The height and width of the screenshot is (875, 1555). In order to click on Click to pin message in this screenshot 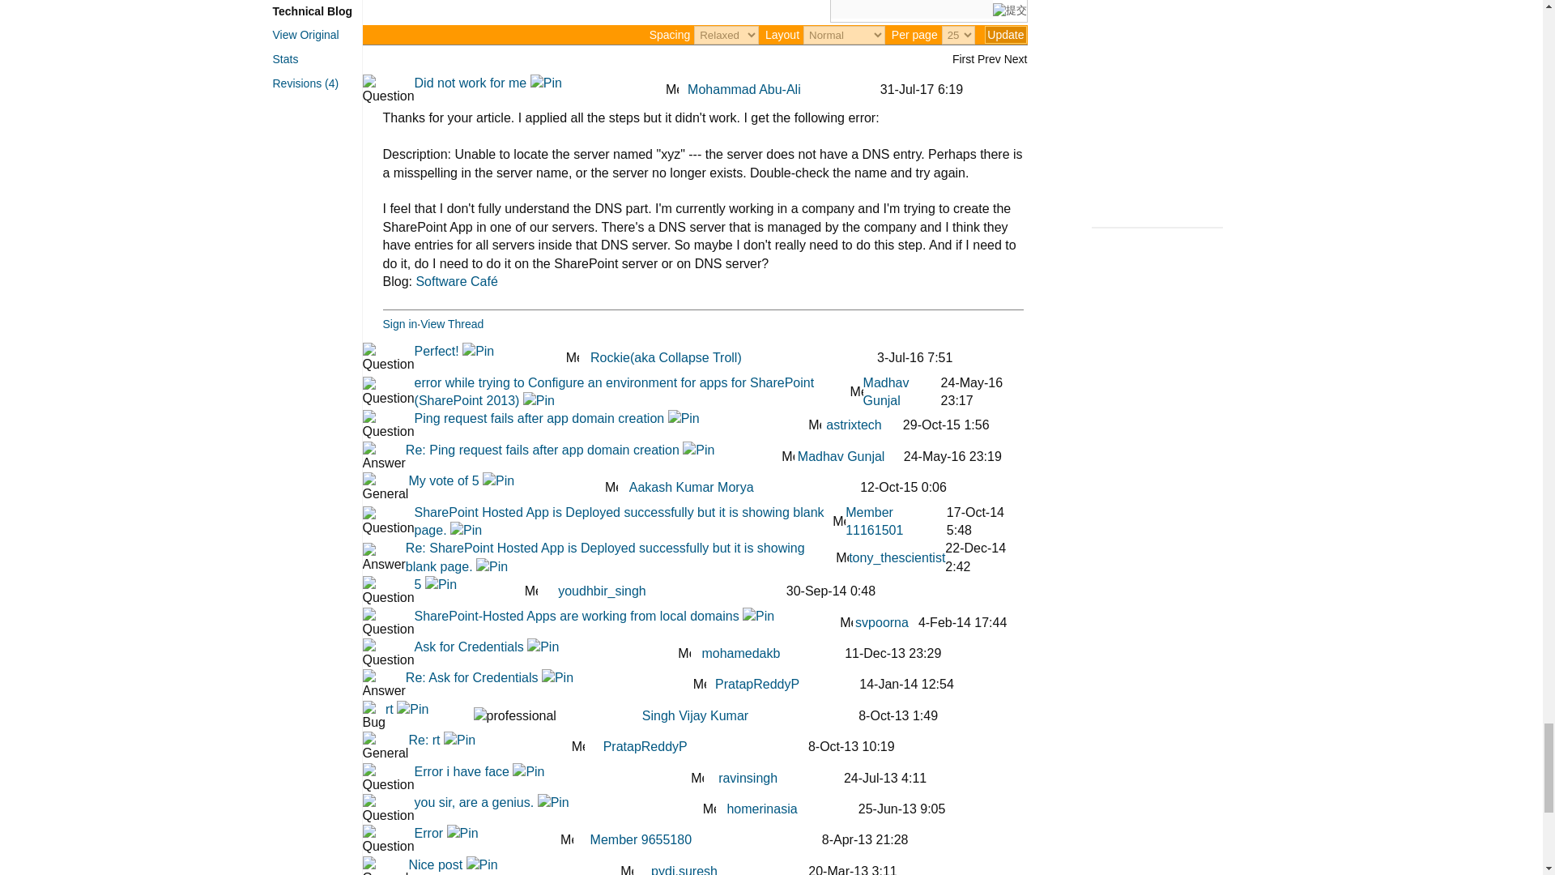, I will do `click(546, 83)`.